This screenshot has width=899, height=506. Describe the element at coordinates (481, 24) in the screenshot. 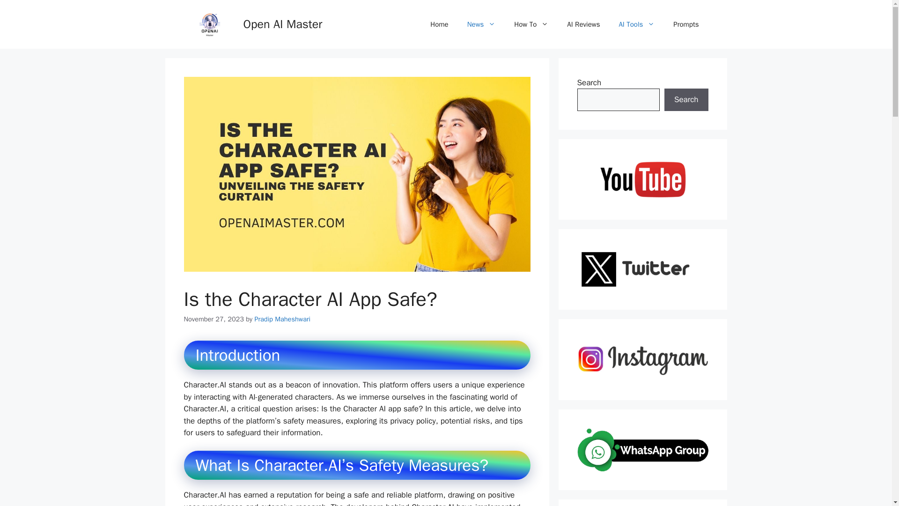

I see `News` at that location.